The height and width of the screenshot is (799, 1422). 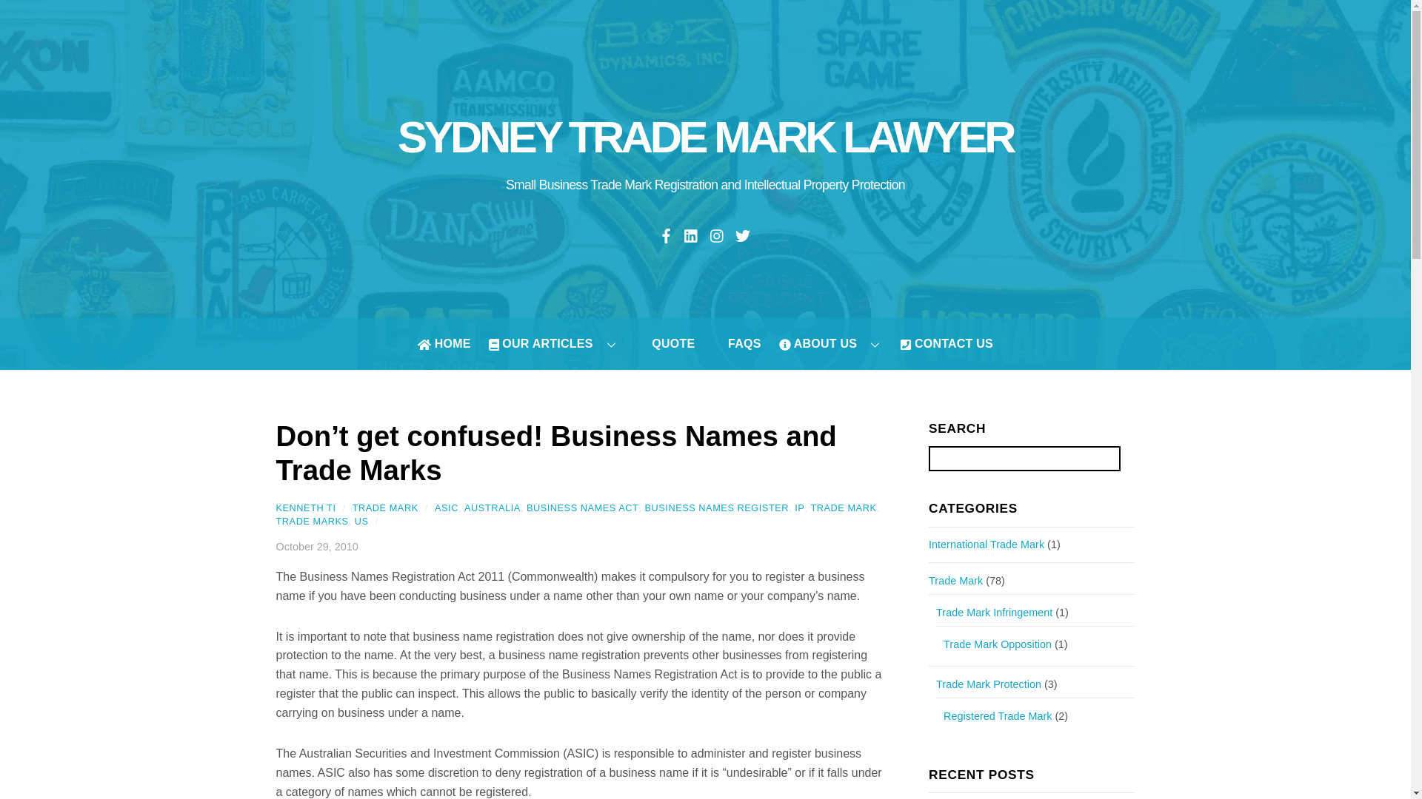 I want to click on FAQS, so click(x=736, y=343).